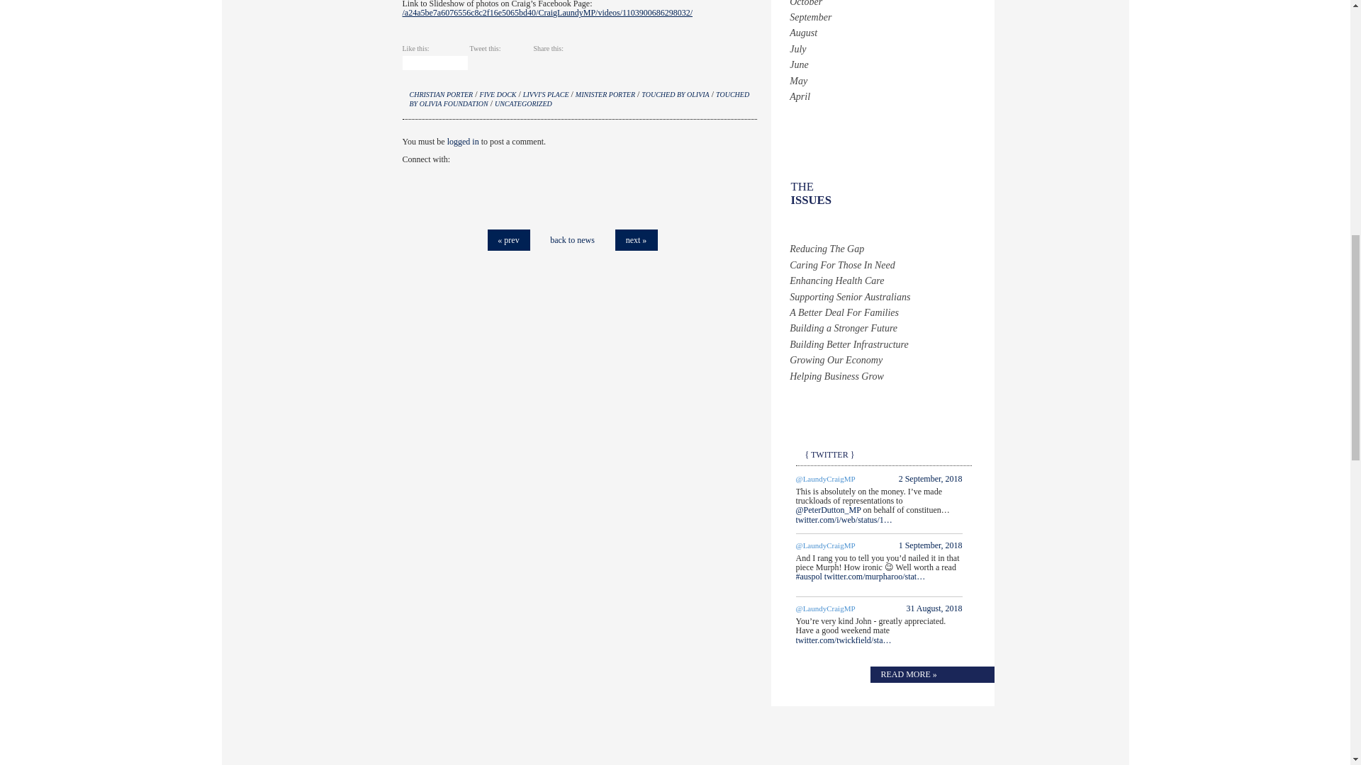 This screenshot has height=765, width=1361. What do you see at coordinates (934, 608) in the screenshot?
I see `Time posted: 31st Aug 2018 21:15:01` at bounding box center [934, 608].